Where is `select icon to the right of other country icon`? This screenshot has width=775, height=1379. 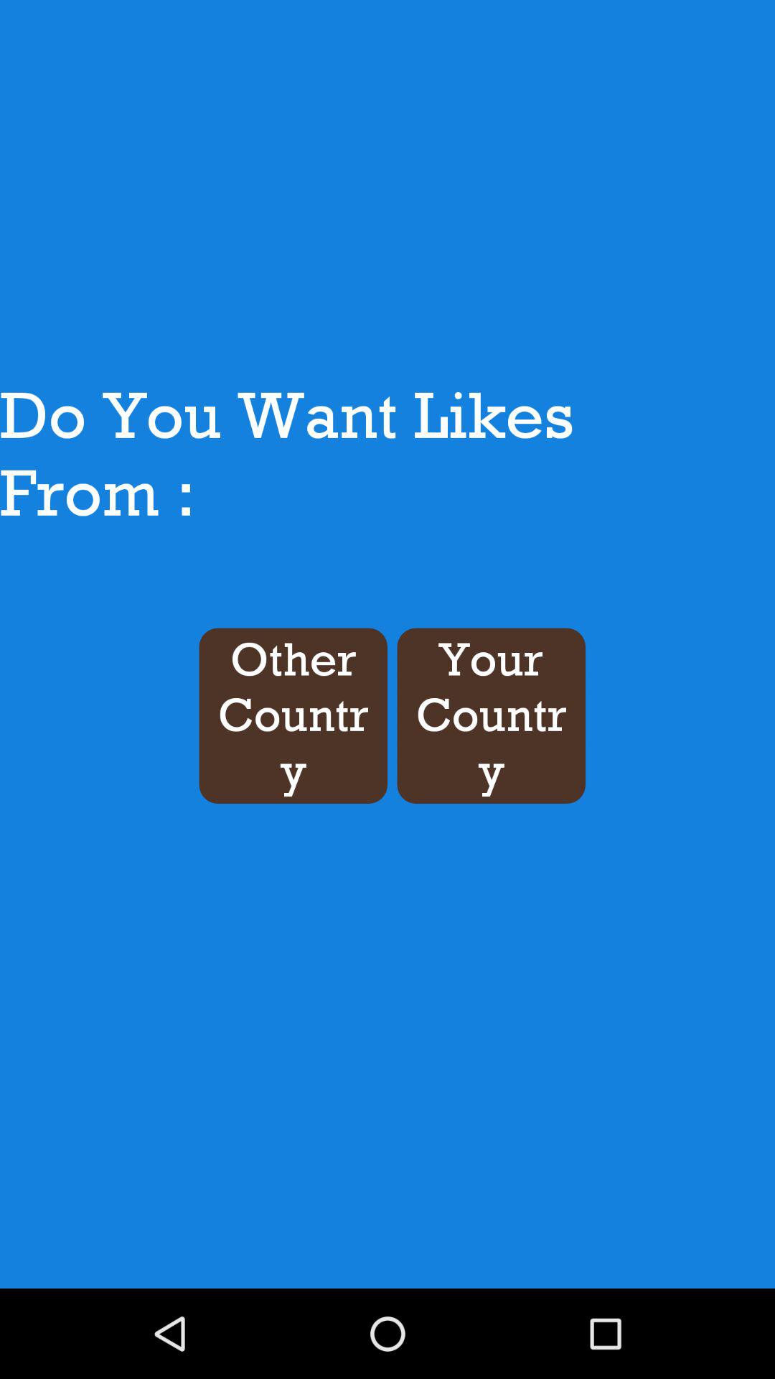 select icon to the right of other country icon is located at coordinates (491, 715).